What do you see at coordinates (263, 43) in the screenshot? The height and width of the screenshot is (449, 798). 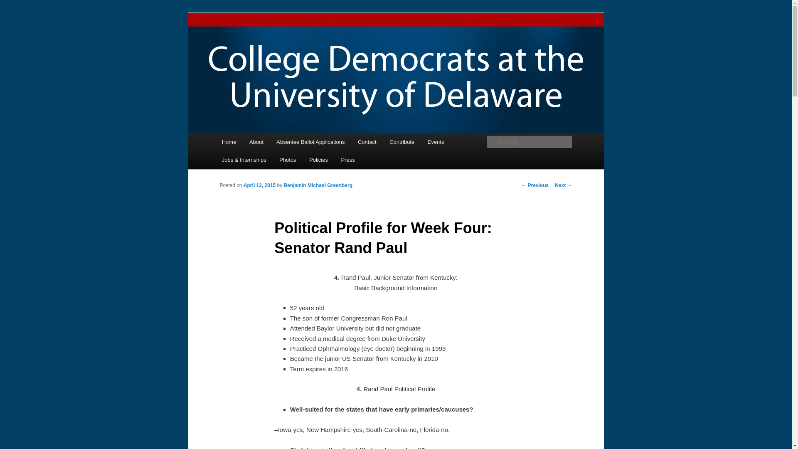 I see `UD Democrats` at bounding box center [263, 43].